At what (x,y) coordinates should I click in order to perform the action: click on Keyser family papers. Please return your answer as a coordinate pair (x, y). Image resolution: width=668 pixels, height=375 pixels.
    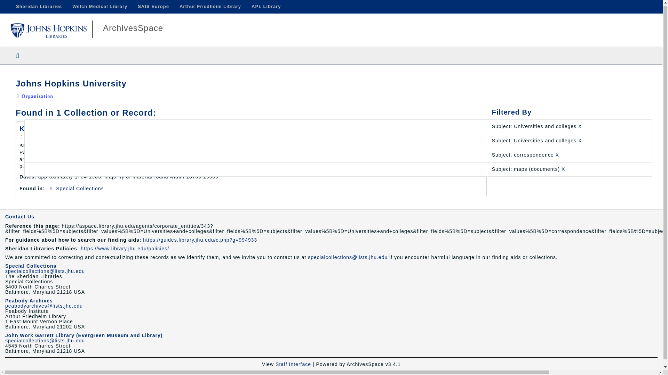
    Looking at the image, I should click on (58, 128).